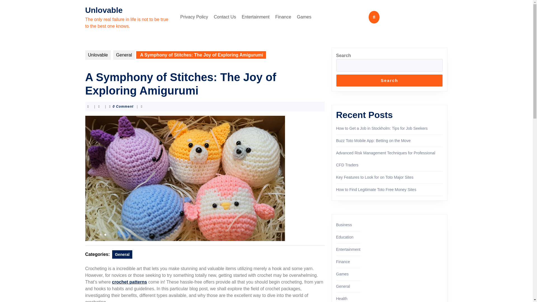 This screenshot has width=537, height=302. What do you see at coordinates (225, 17) in the screenshot?
I see `Contact Us` at bounding box center [225, 17].